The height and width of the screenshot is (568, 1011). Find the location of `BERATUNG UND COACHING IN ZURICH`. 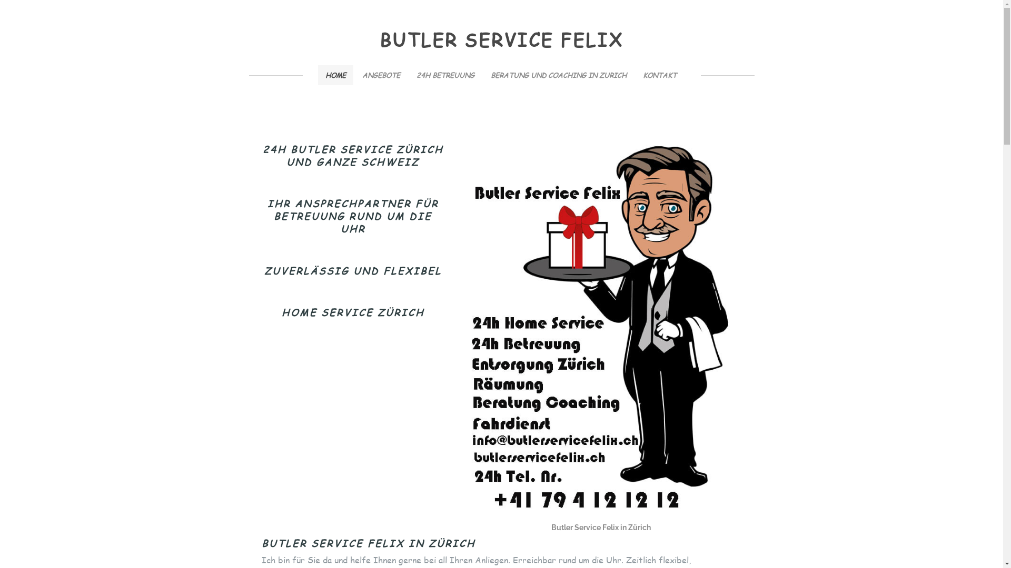

BERATUNG UND COACHING IN ZURICH is located at coordinates (559, 75).